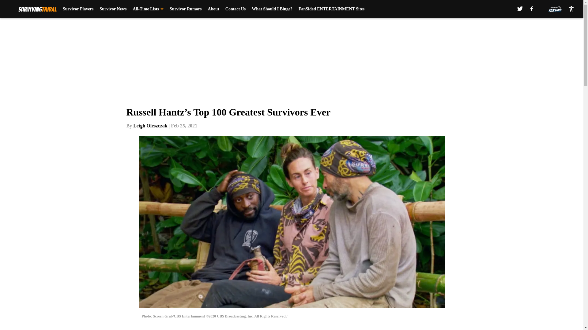 The height and width of the screenshot is (330, 588). What do you see at coordinates (331, 9) in the screenshot?
I see `FanSided ENTERTAINMENT Sites` at bounding box center [331, 9].